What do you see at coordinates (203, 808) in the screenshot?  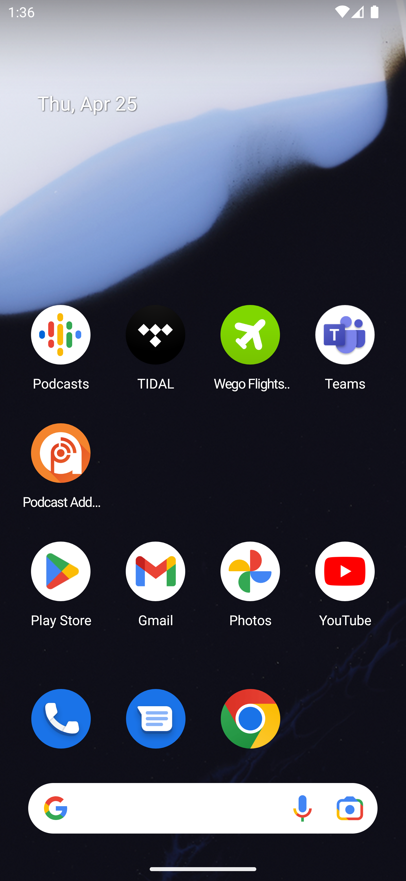 I see `Search Voice search Google Lens` at bounding box center [203, 808].